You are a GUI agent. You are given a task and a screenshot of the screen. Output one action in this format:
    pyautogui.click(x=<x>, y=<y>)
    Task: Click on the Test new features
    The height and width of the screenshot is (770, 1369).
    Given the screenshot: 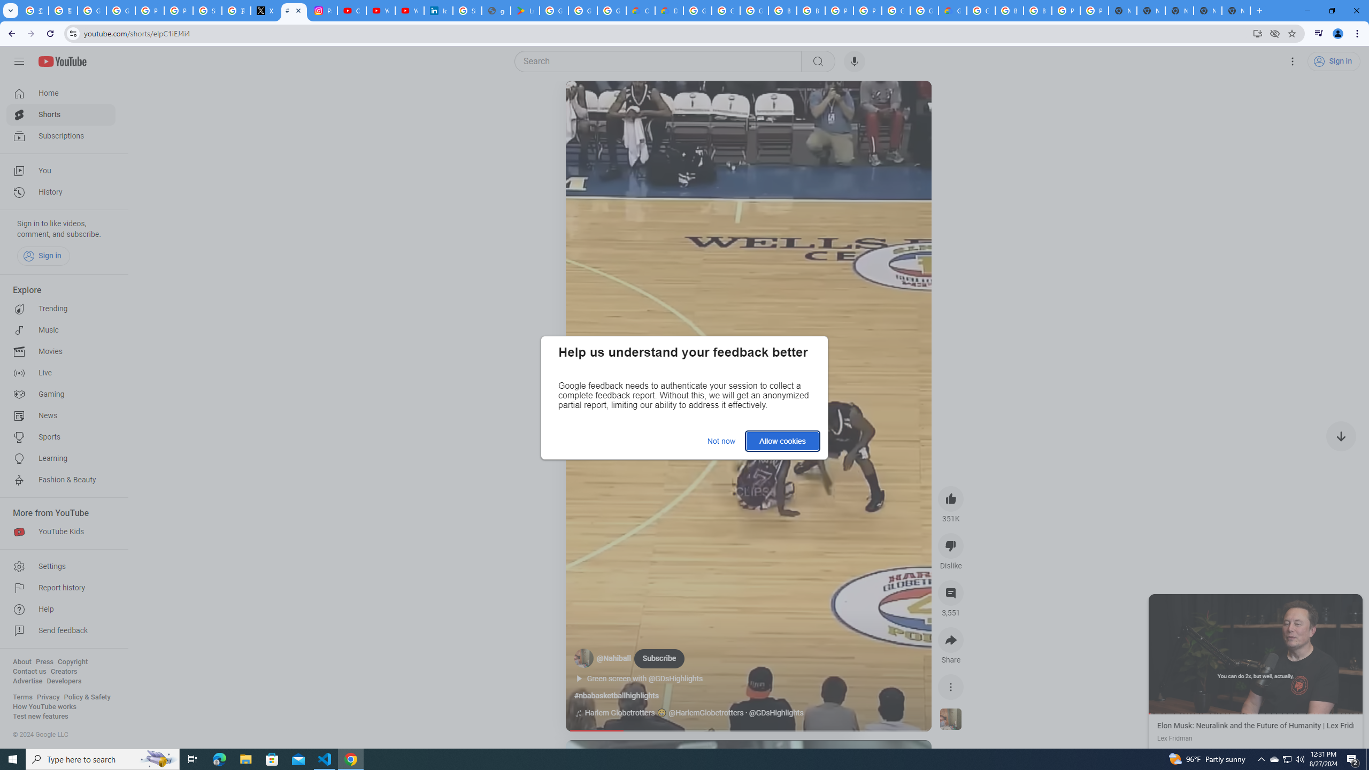 What is the action you would take?
    pyautogui.click(x=41, y=717)
    